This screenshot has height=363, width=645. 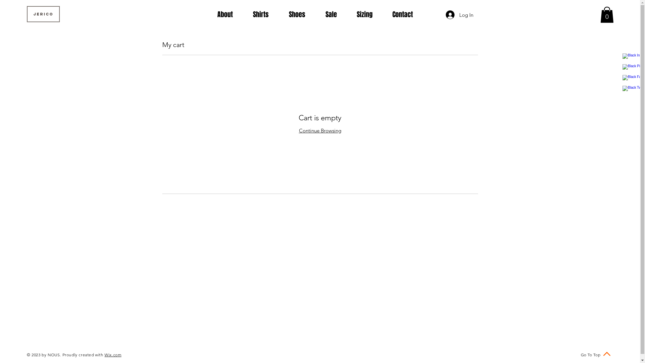 What do you see at coordinates (591, 355) in the screenshot?
I see `Go To Top` at bounding box center [591, 355].